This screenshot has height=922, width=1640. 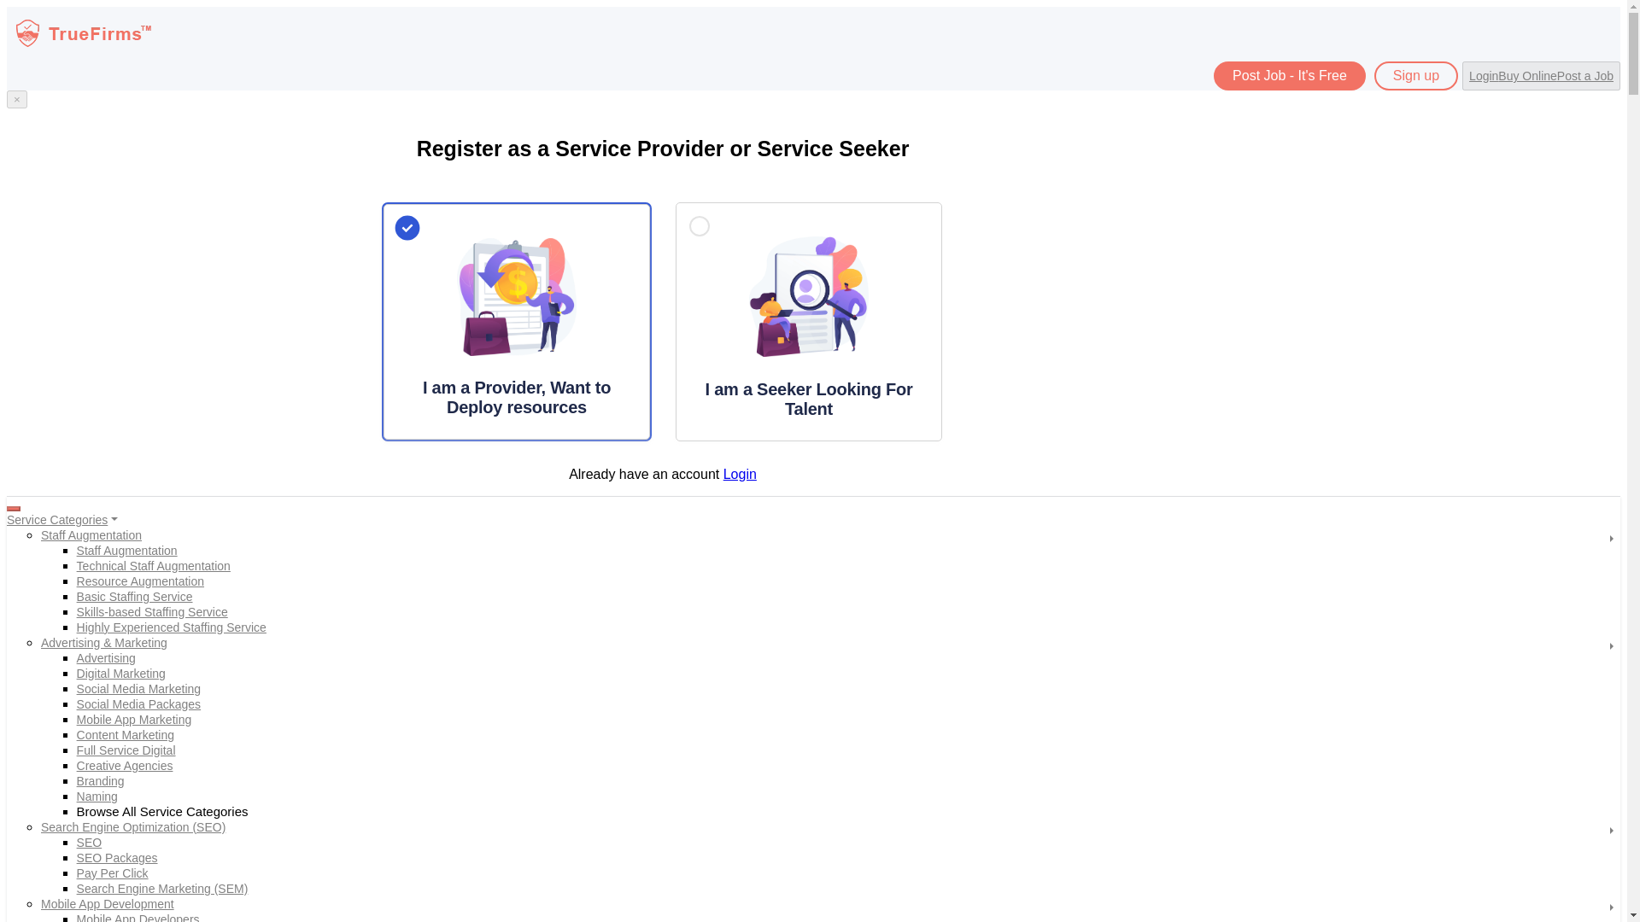 What do you see at coordinates (140, 581) in the screenshot?
I see `Resource Augmentation` at bounding box center [140, 581].